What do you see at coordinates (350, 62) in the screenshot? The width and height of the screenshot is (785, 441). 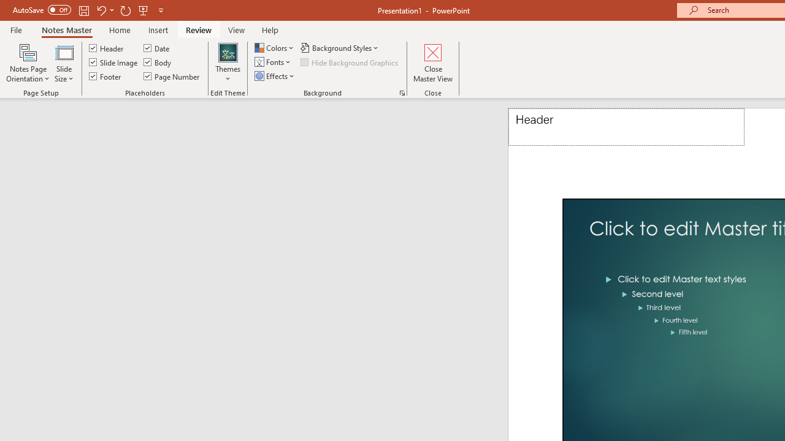 I see `Hide Background Graphics` at bounding box center [350, 62].